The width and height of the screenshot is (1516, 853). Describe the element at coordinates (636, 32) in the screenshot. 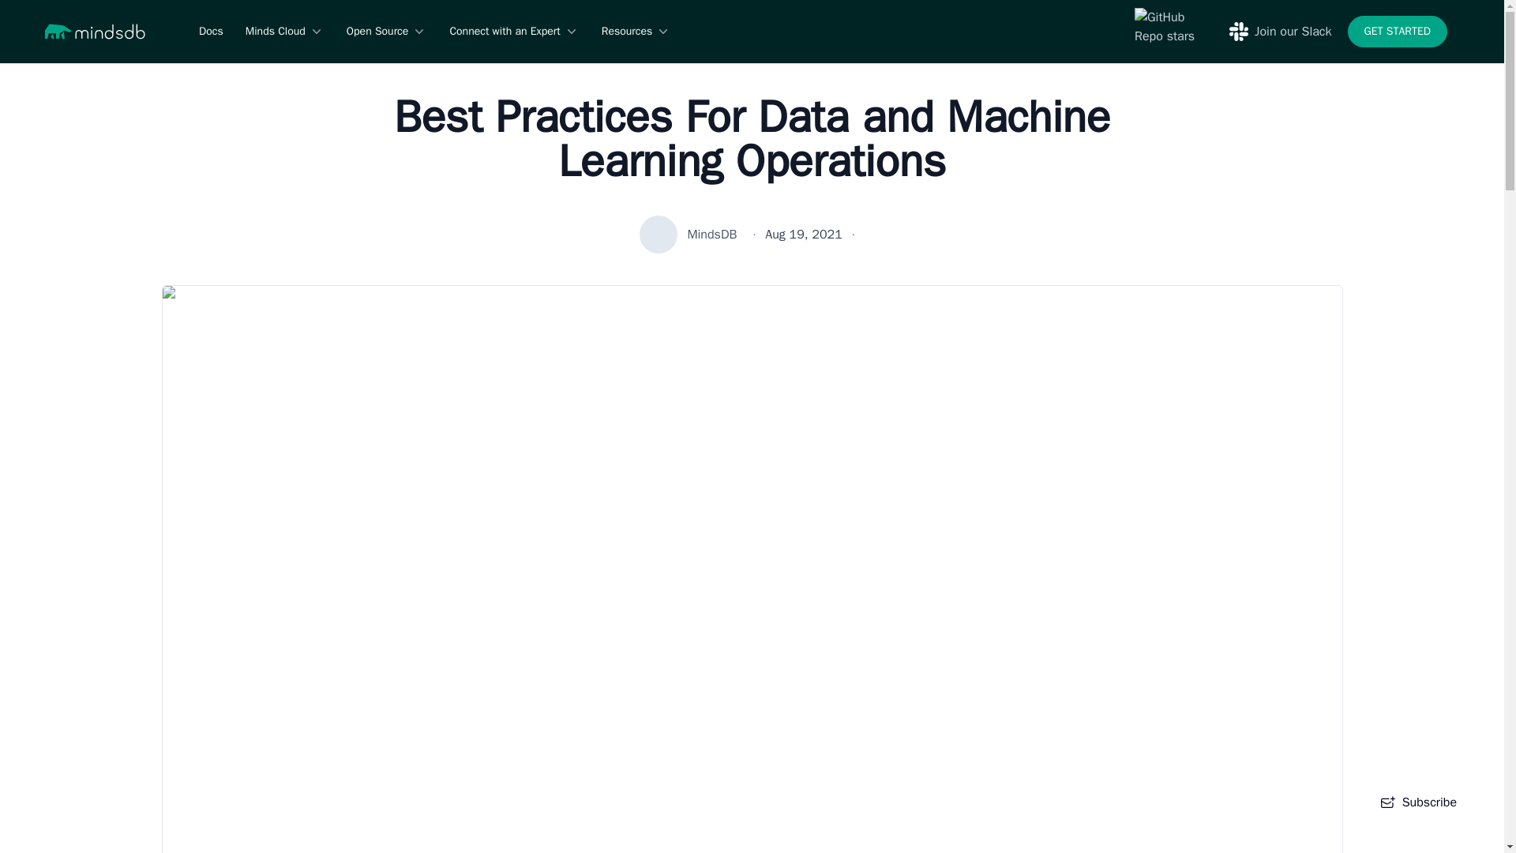

I see `Resources` at that location.